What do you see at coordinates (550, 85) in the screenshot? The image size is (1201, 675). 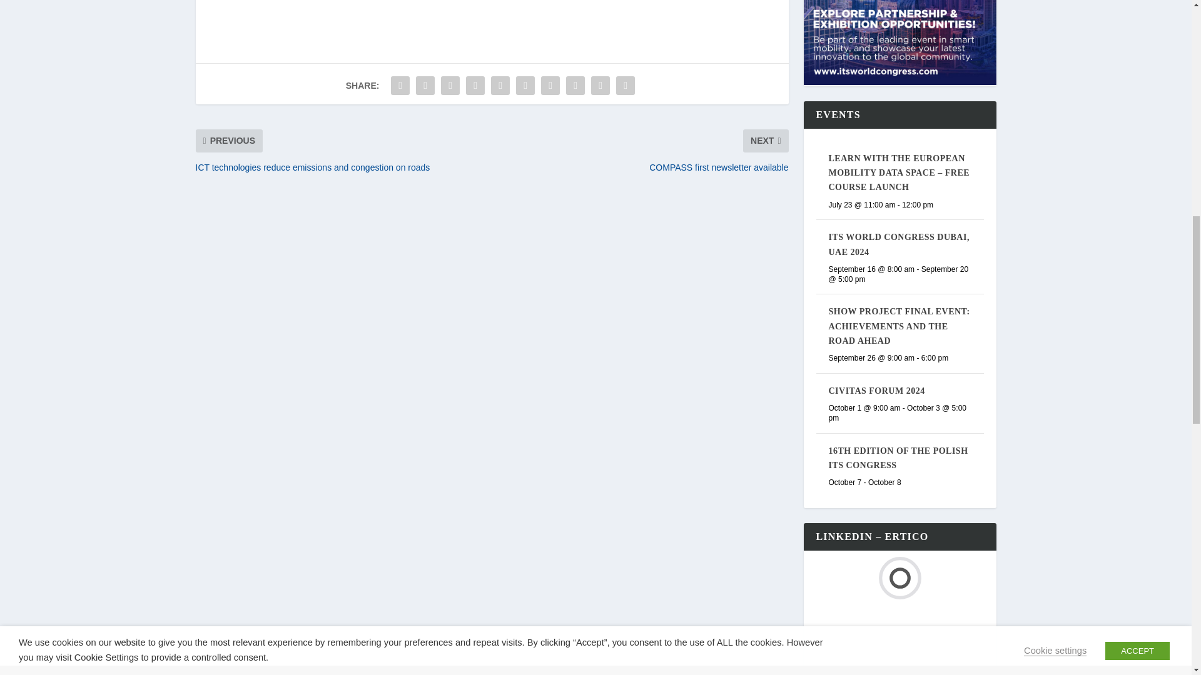 I see `Share "Mobility and Logistics Newsletter" via Buffer` at bounding box center [550, 85].